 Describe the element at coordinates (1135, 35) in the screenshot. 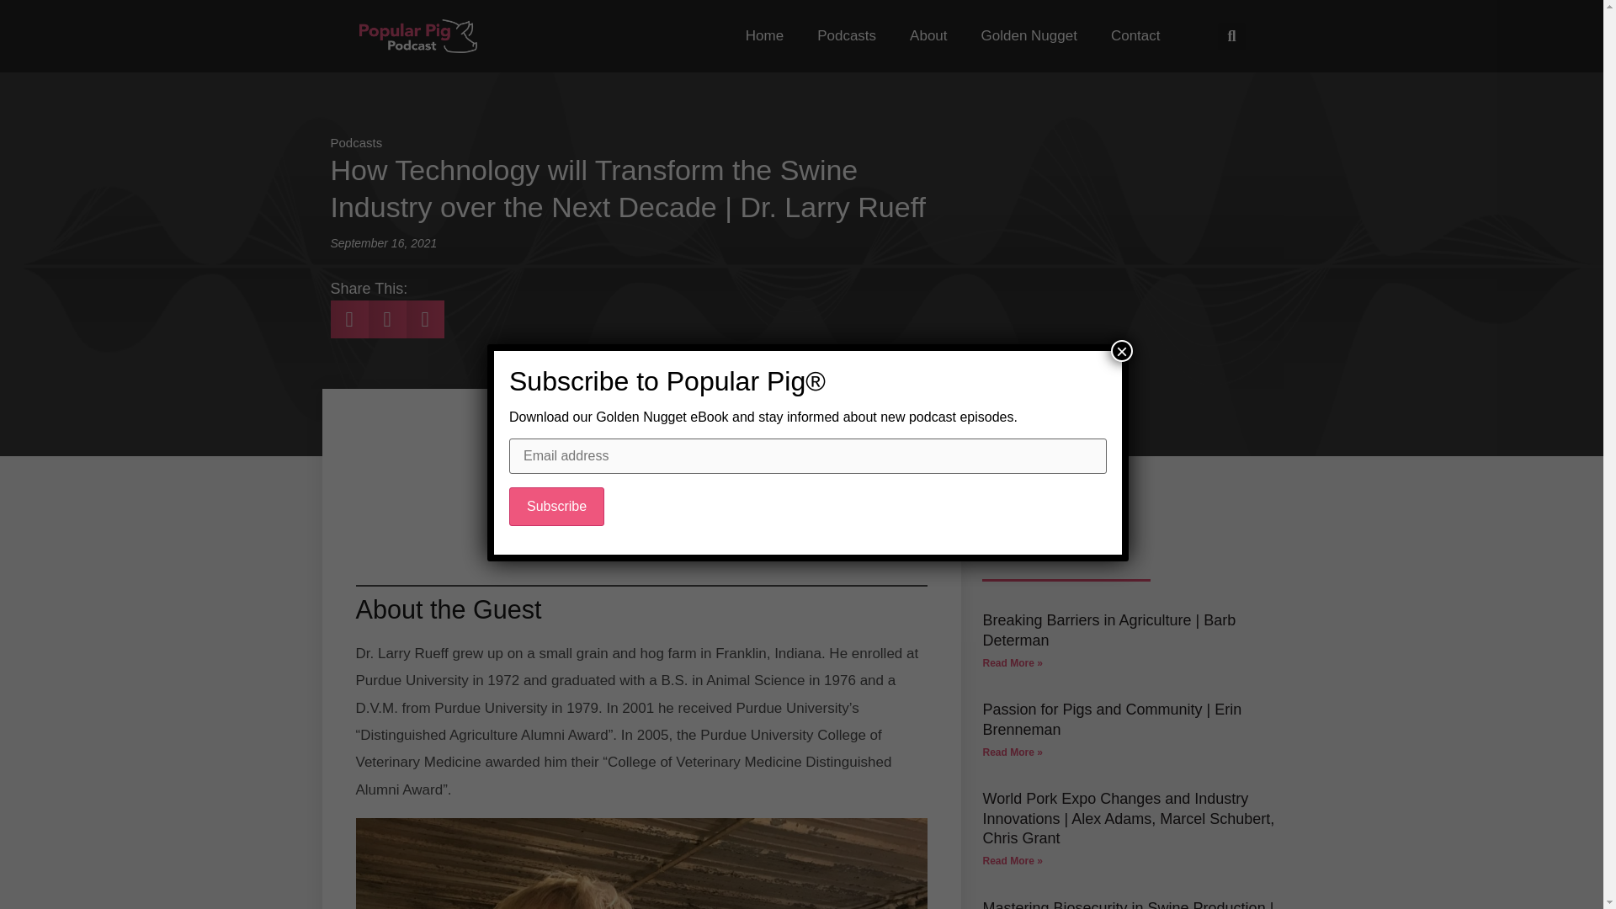

I see `Contact` at that location.